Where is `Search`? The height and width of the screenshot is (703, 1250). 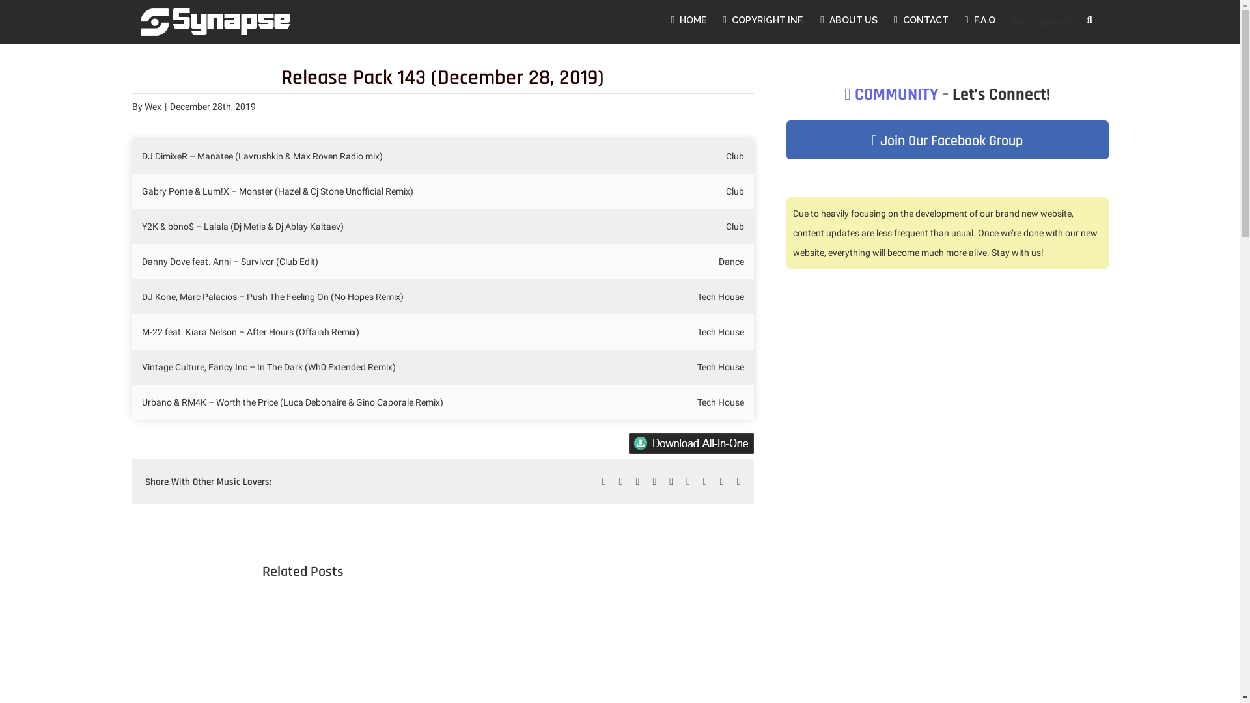 Search is located at coordinates (1090, 20).